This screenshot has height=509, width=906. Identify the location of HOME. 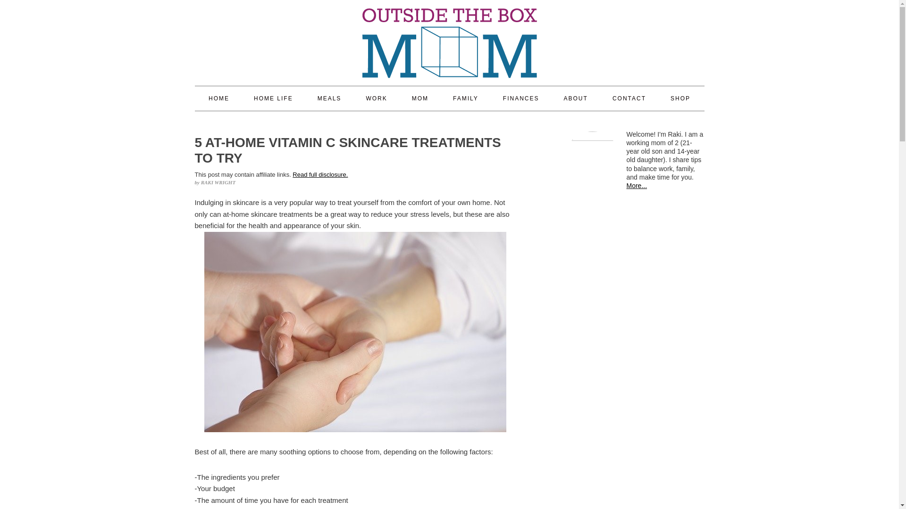
(218, 98).